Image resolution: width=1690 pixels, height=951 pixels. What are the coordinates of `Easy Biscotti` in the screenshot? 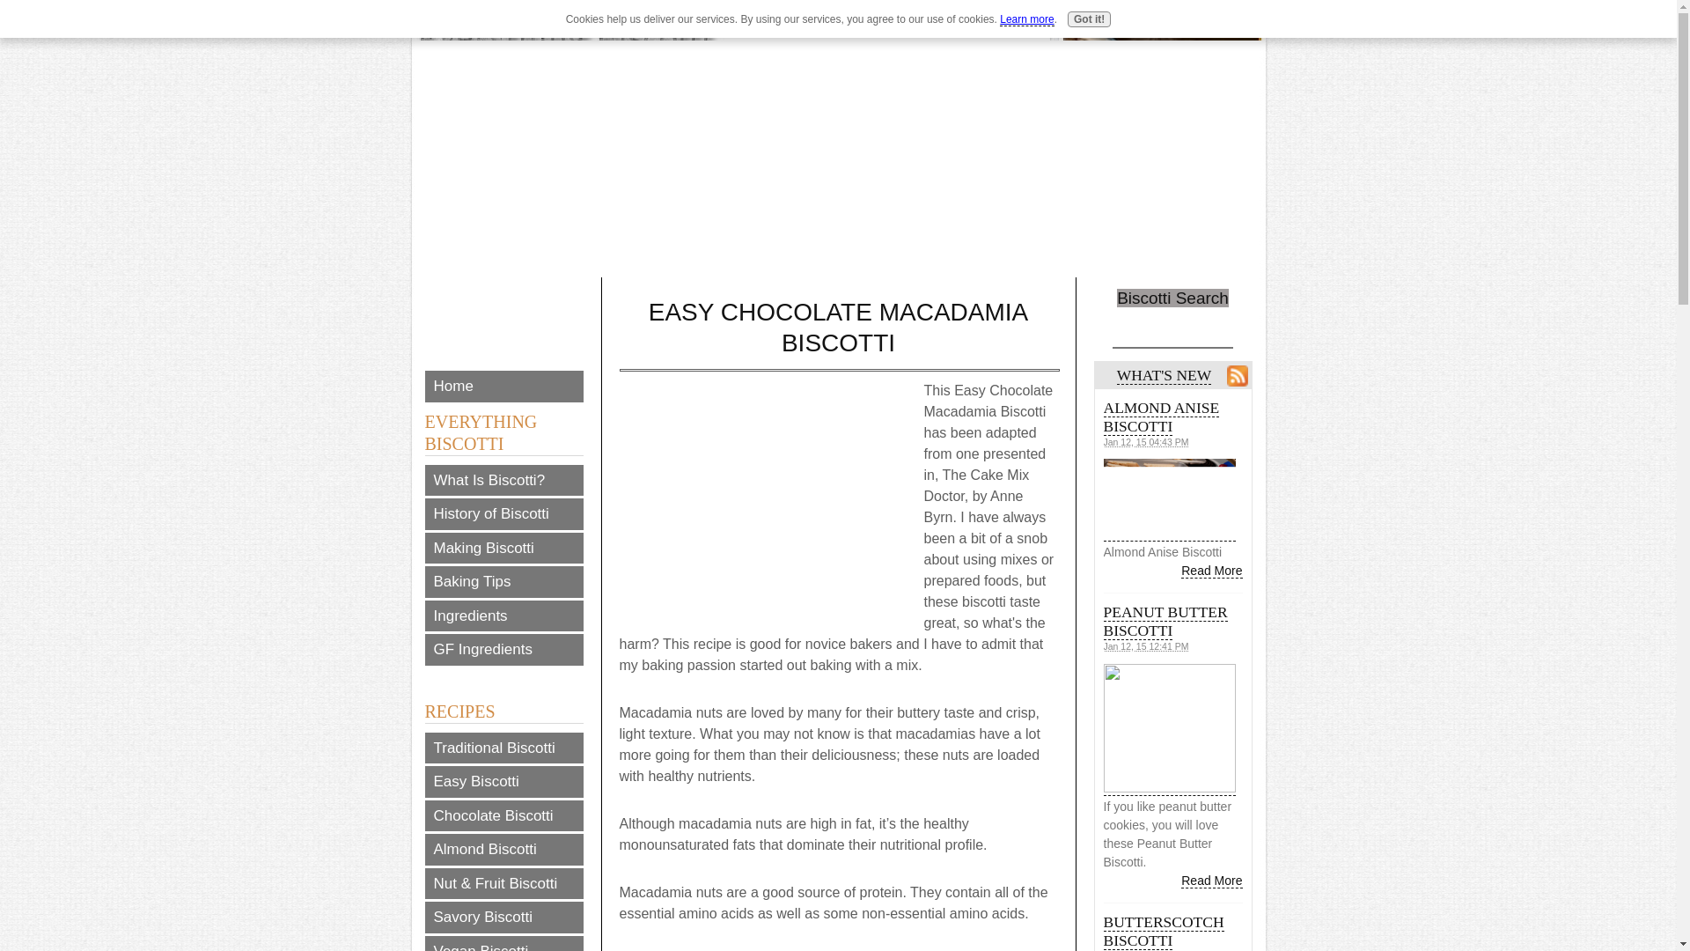 It's located at (503, 782).